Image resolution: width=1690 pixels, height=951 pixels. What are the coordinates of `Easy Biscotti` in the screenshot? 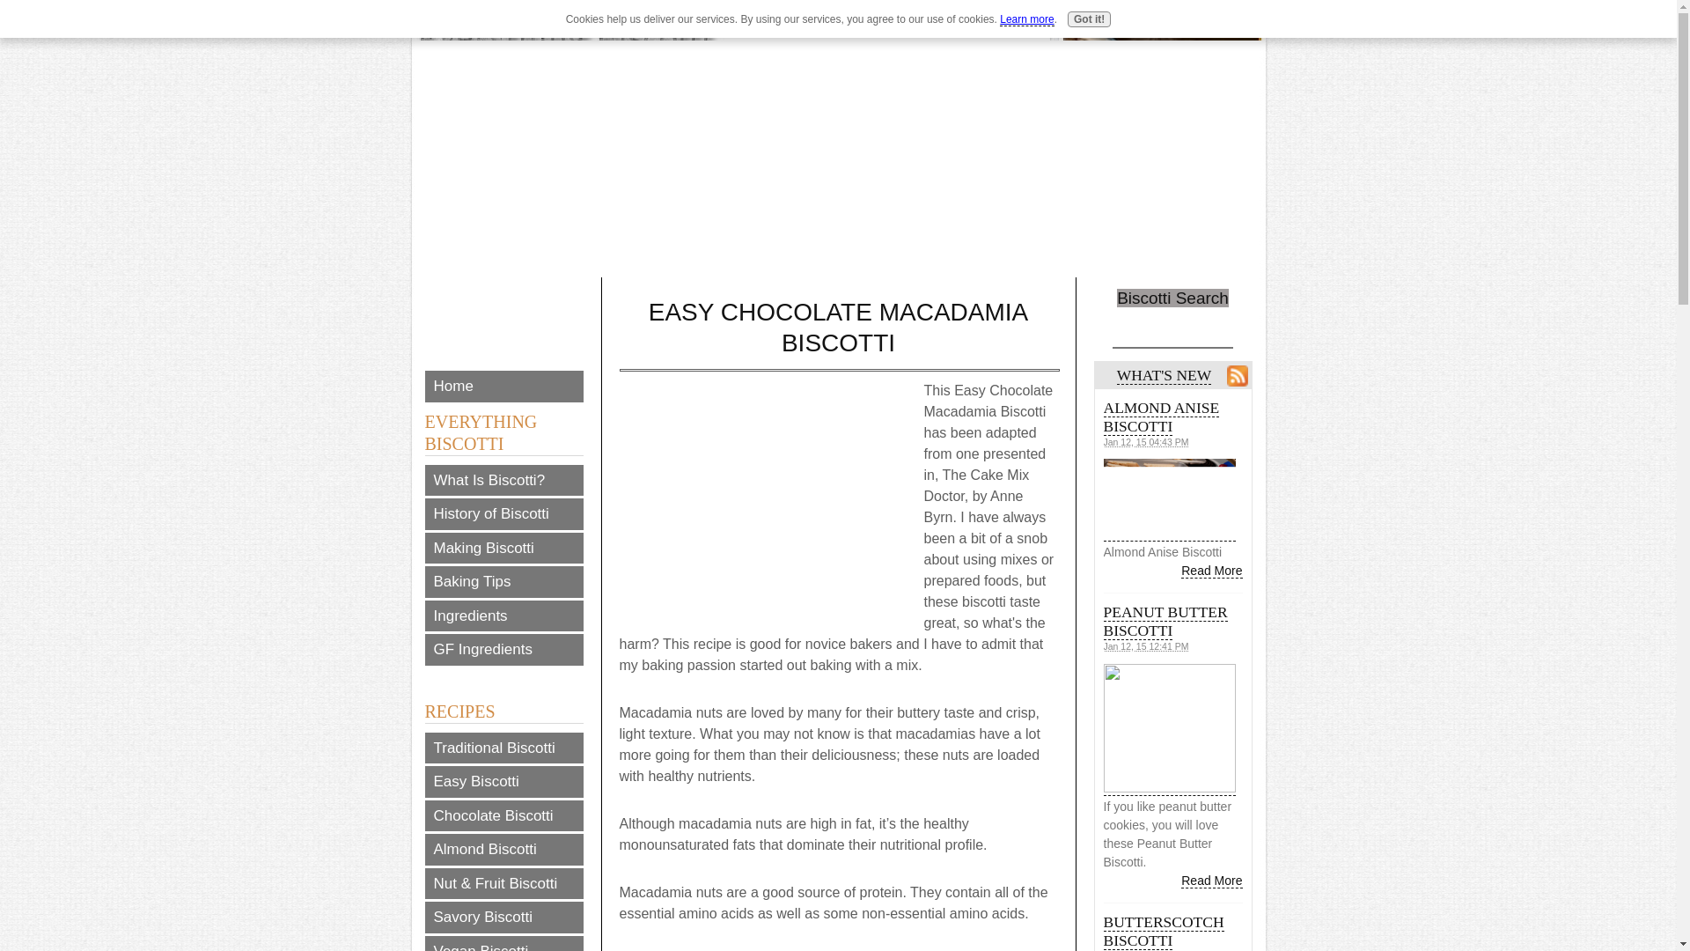 It's located at (503, 782).